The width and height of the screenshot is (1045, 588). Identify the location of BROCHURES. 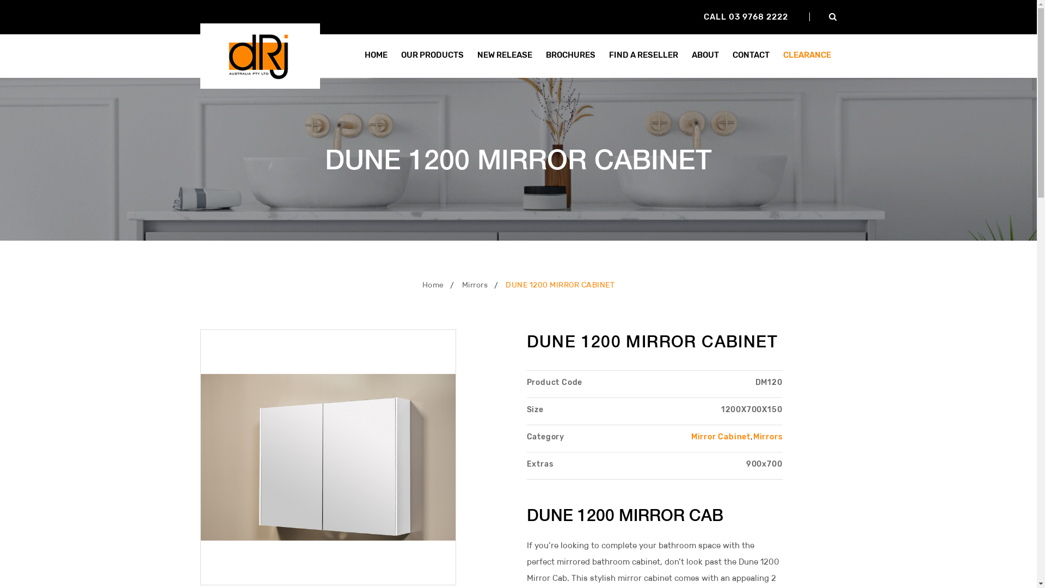
(570, 56).